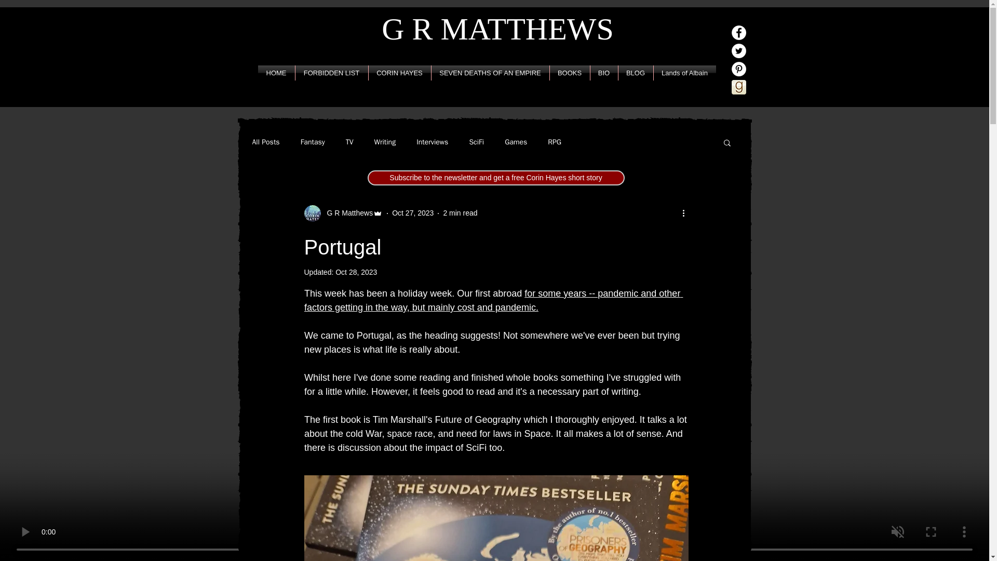 The height and width of the screenshot is (561, 997). I want to click on HOME, so click(275, 73).